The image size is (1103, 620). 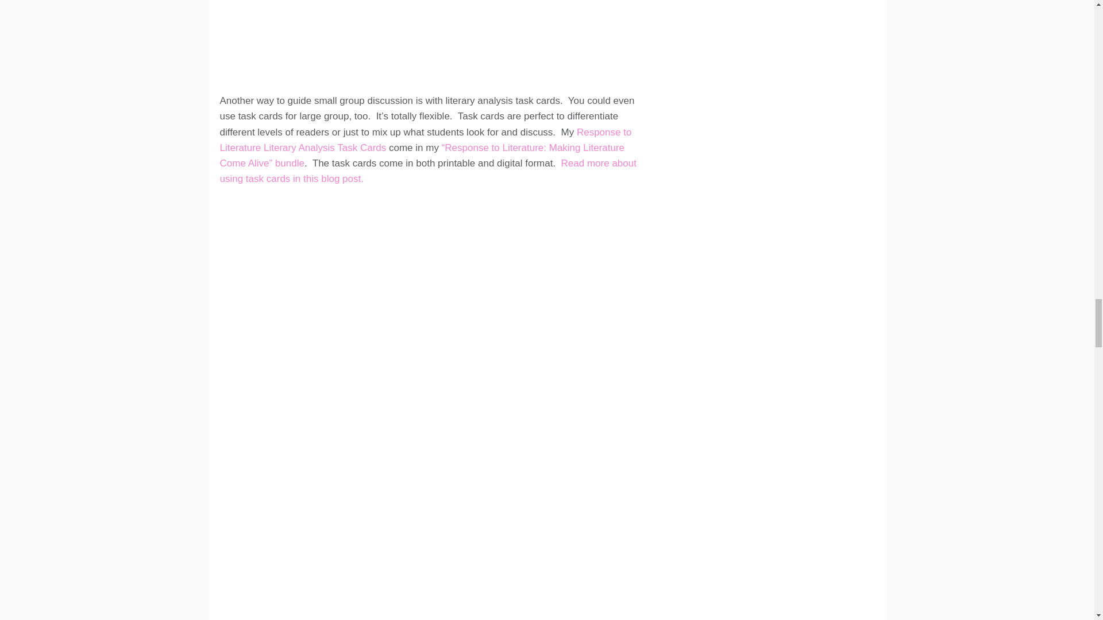 I want to click on Response to Literature Literary Analysis Task Cards, so click(x=425, y=140).